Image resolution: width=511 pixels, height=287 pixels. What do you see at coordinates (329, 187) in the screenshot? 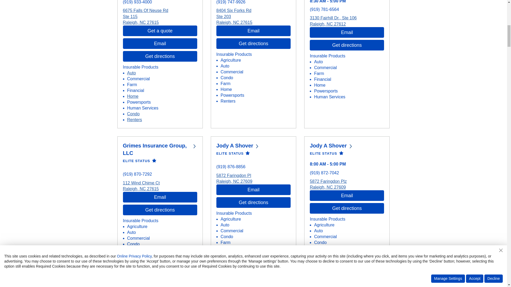
I see `North Carolina` at bounding box center [329, 187].